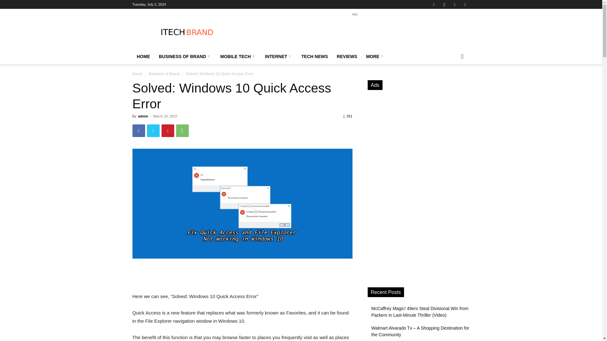 The height and width of the screenshot is (341, 607). What do you see at coordinates (182, 131) in the screenshot?
I see `WhatsApp` at bounding box center [182, 131].